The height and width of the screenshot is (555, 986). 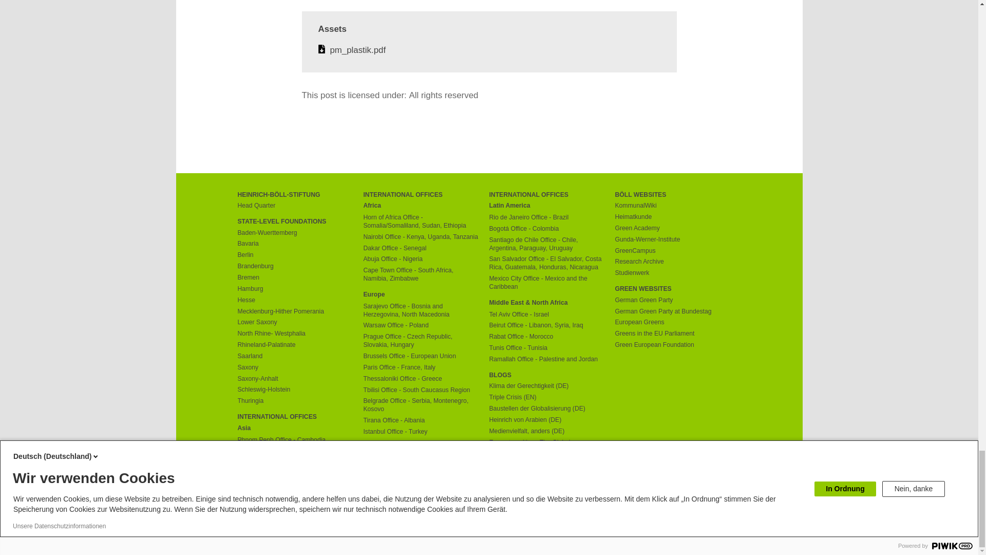 I want to click on Hesse, so click(x=295, y=300).